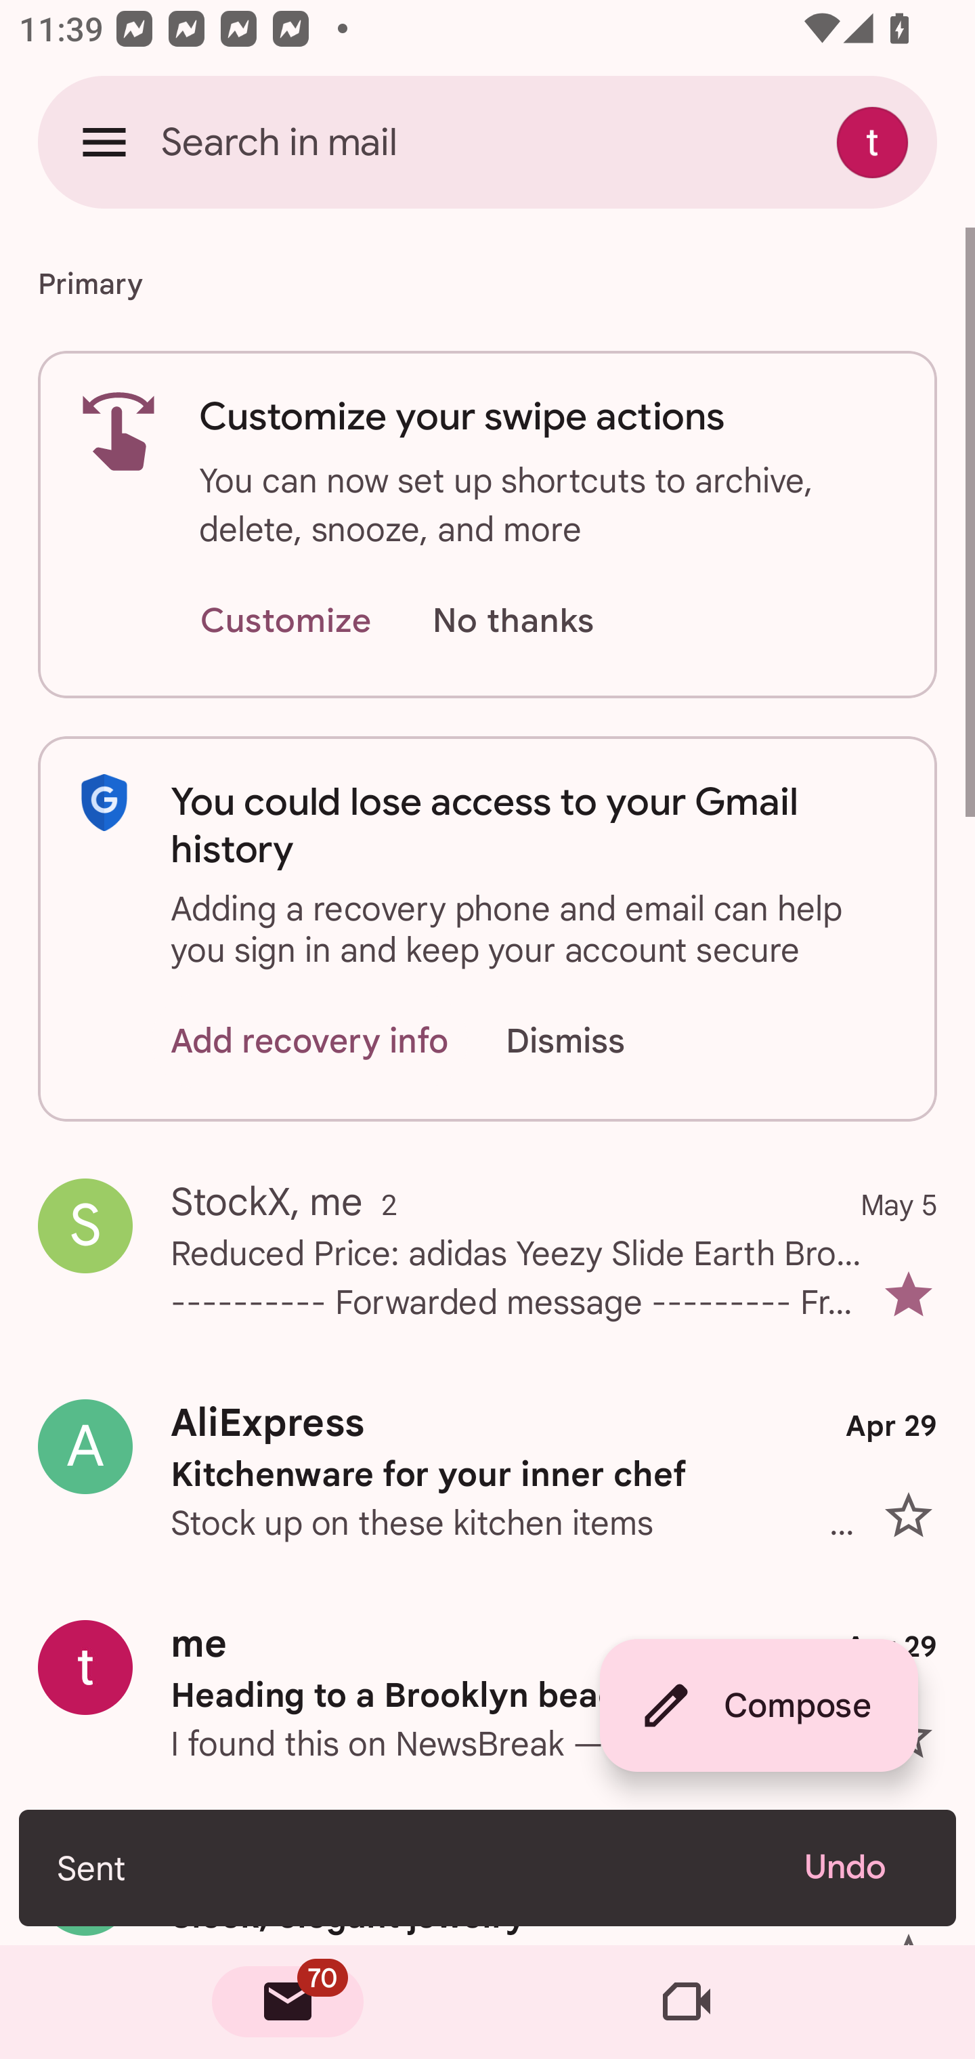 This screenshot has width=975, height=2059. Describe the element at coordinates (513, 622) in the screenshot. I see `No thanks` at that location.